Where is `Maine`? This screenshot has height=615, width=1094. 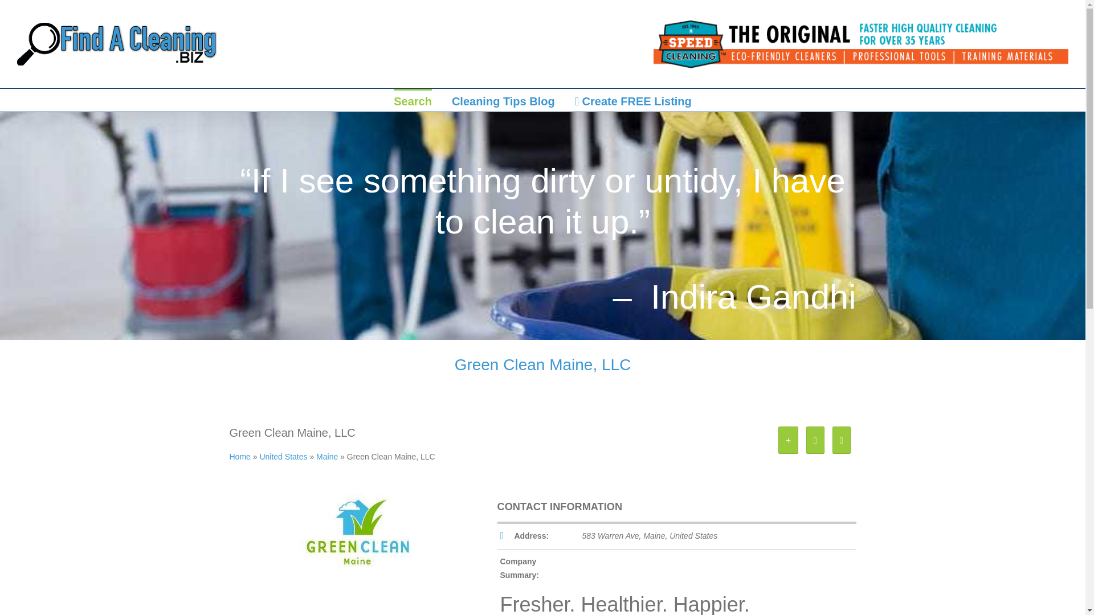
Maine is located at coordinates (327, 457).